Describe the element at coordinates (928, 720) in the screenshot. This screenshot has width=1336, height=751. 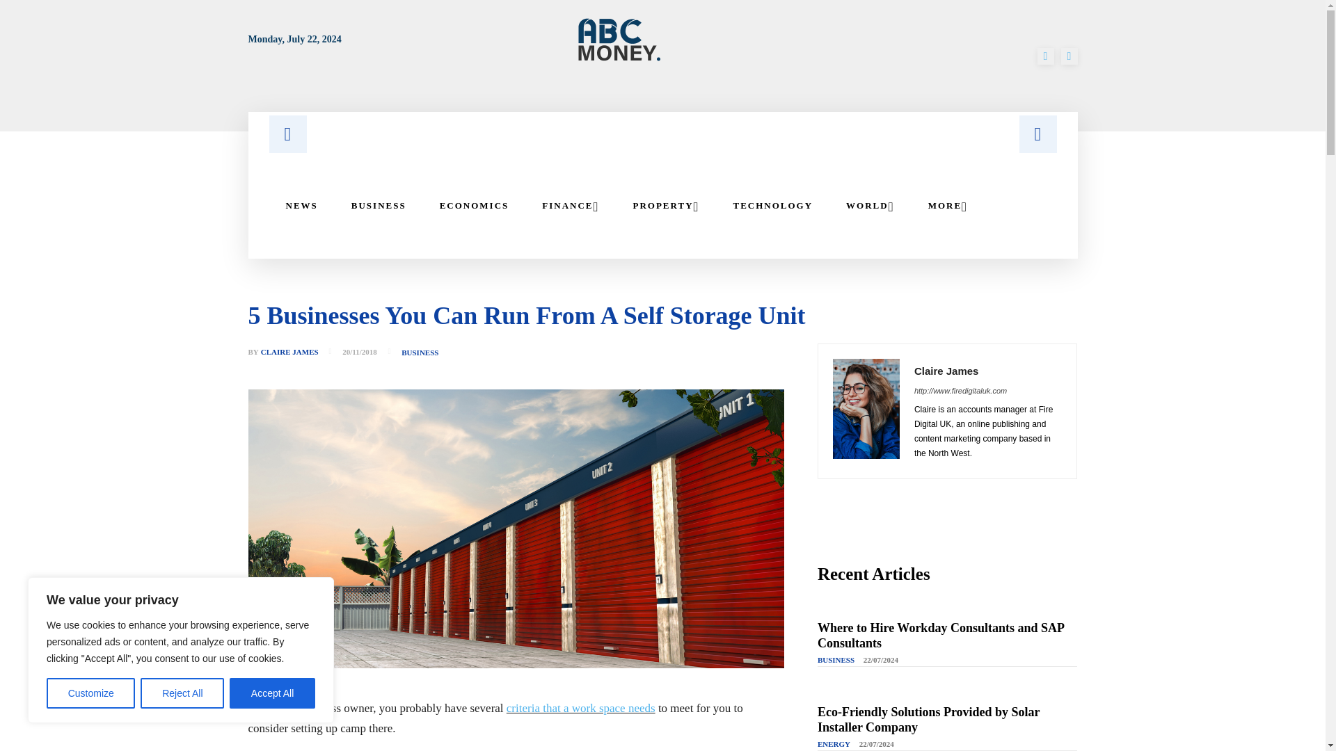
I see `Eco-Friendly Solutions Provided by Solar Installer Company` at that location.